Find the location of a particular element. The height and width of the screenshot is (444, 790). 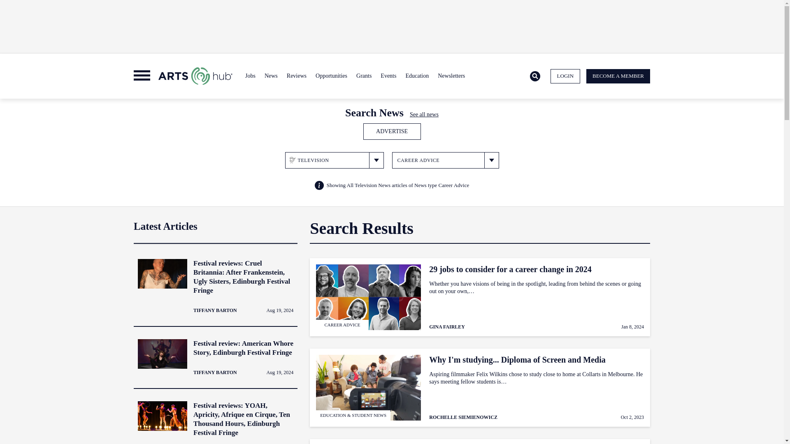

Search Icon is located at coordinates (535, 76).